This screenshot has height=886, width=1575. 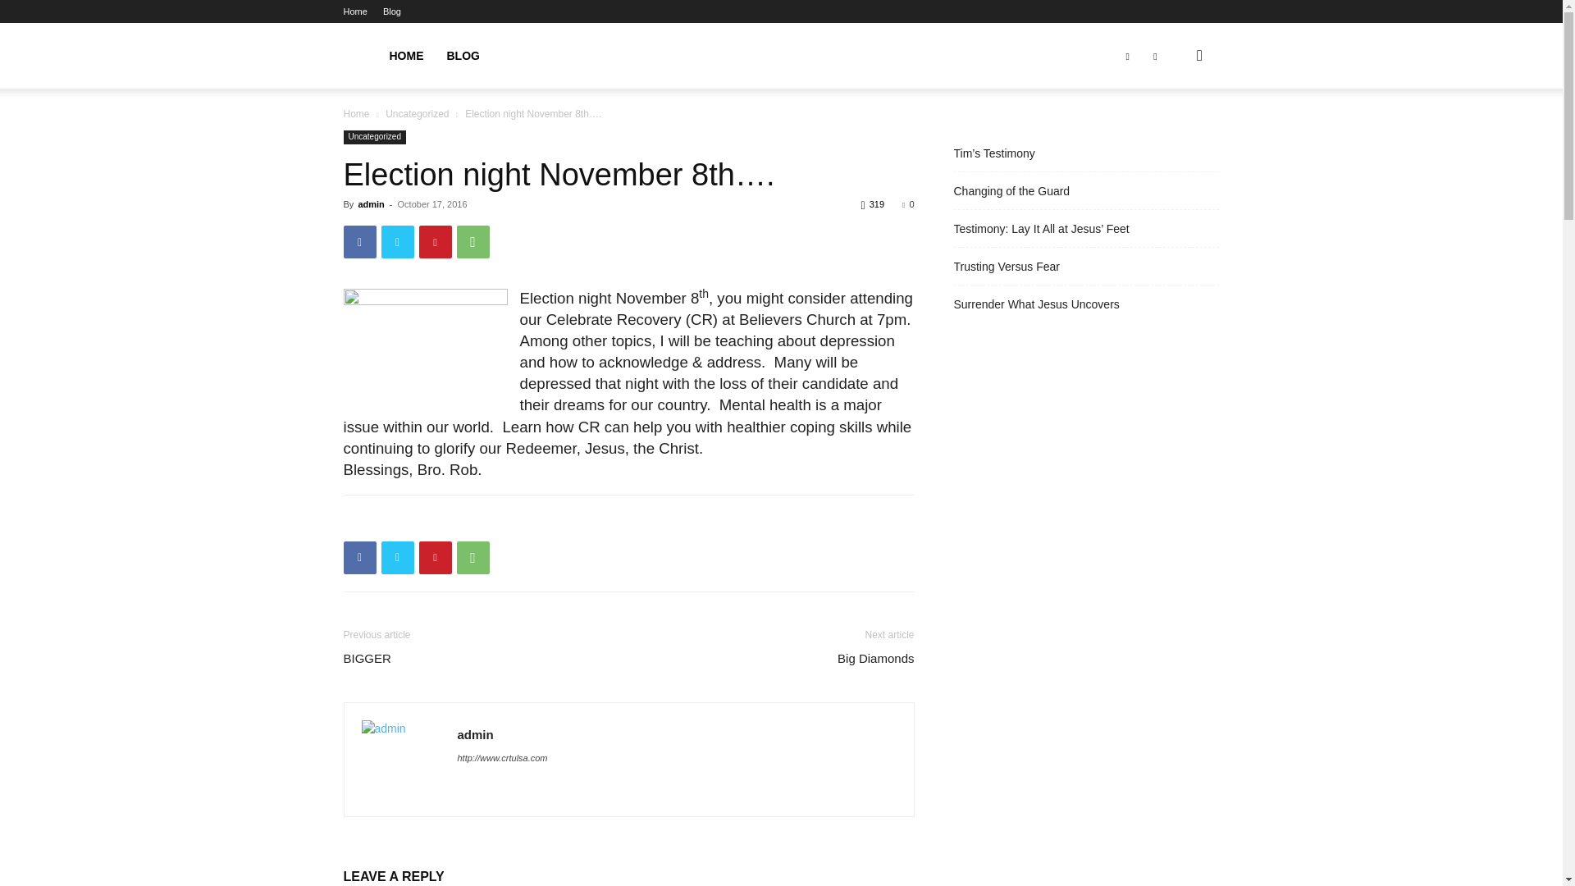 I want to click on Pinterest, so click(x=435, y=557).